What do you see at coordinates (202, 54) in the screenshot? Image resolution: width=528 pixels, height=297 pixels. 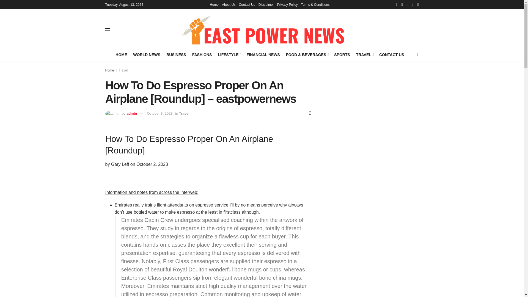 I see `FASHIONS` at bounding box center [202, 54].